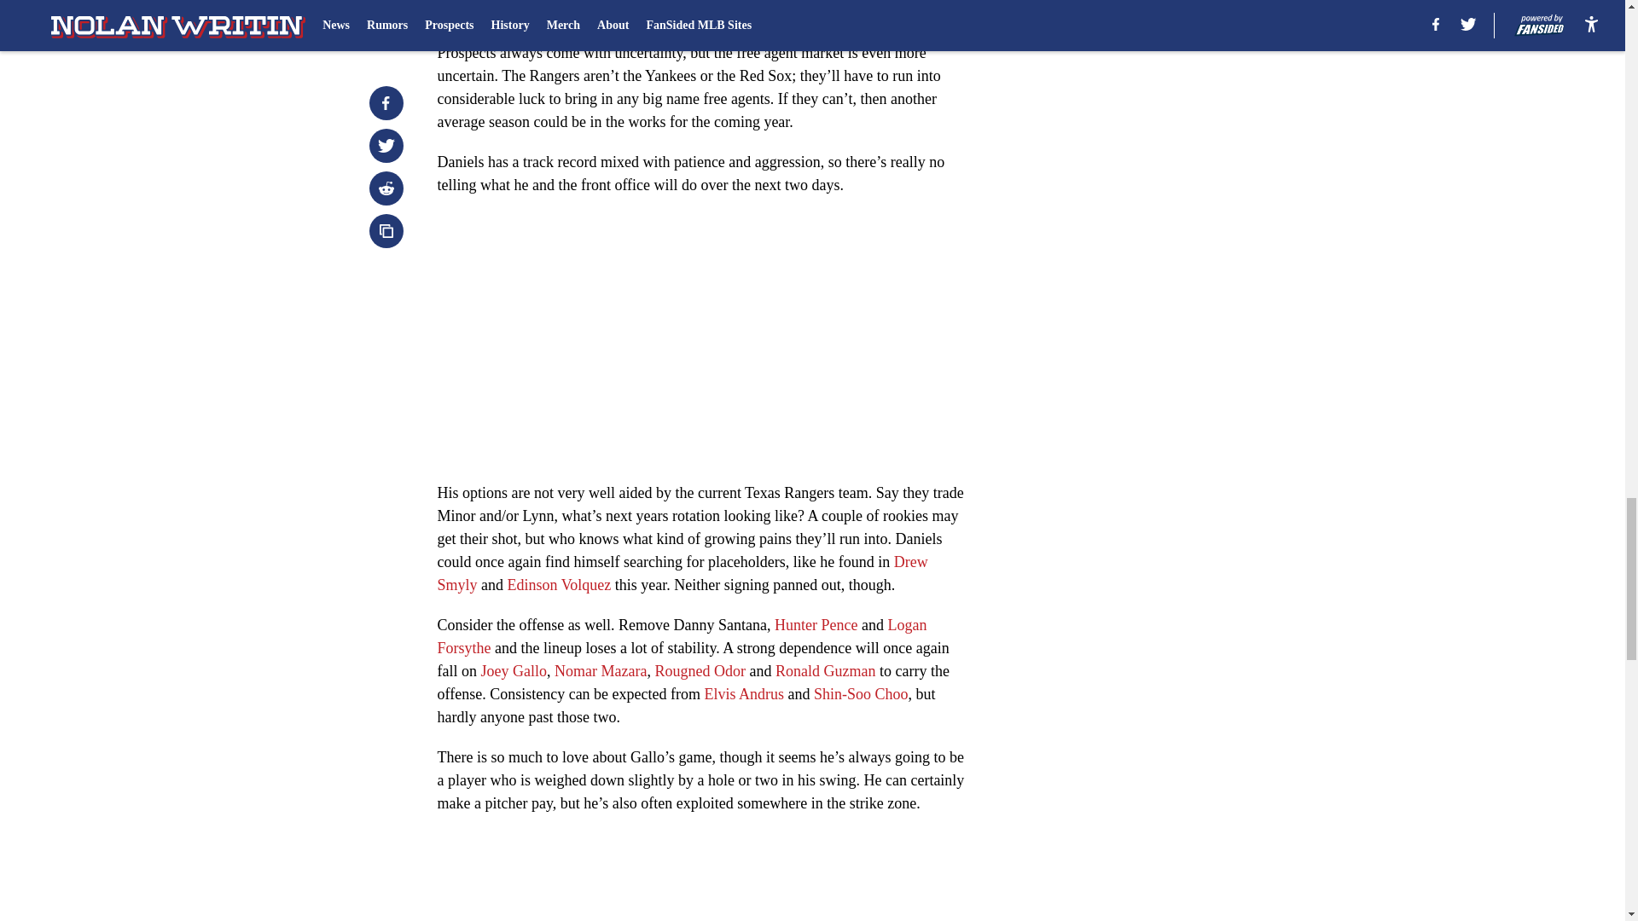 This screenshot has width=1638, height=921. I want to click on Edinson Volquez, so click(560, 585).